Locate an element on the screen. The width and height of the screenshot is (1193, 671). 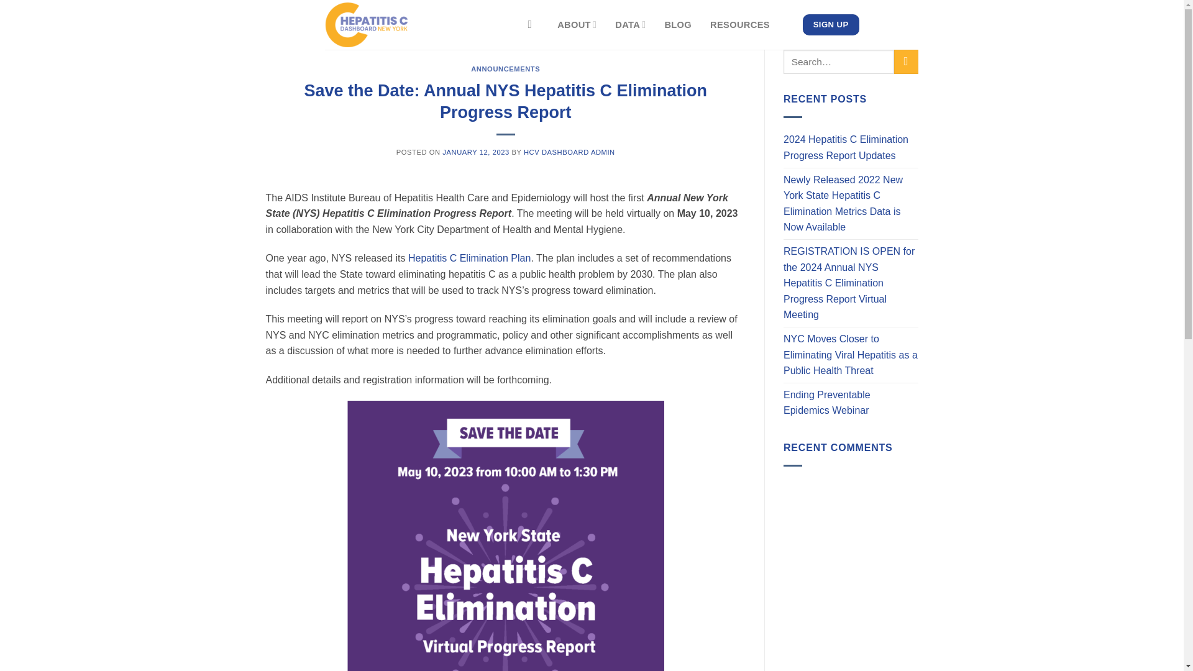
SIGN UP is located at coordinates (831, 25).